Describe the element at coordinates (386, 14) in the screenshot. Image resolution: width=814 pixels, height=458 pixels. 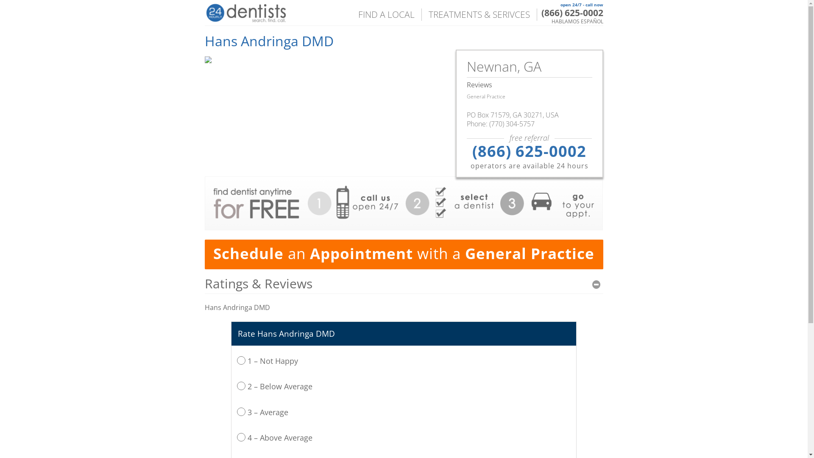
I see `FIND A LOCAL` at that location.